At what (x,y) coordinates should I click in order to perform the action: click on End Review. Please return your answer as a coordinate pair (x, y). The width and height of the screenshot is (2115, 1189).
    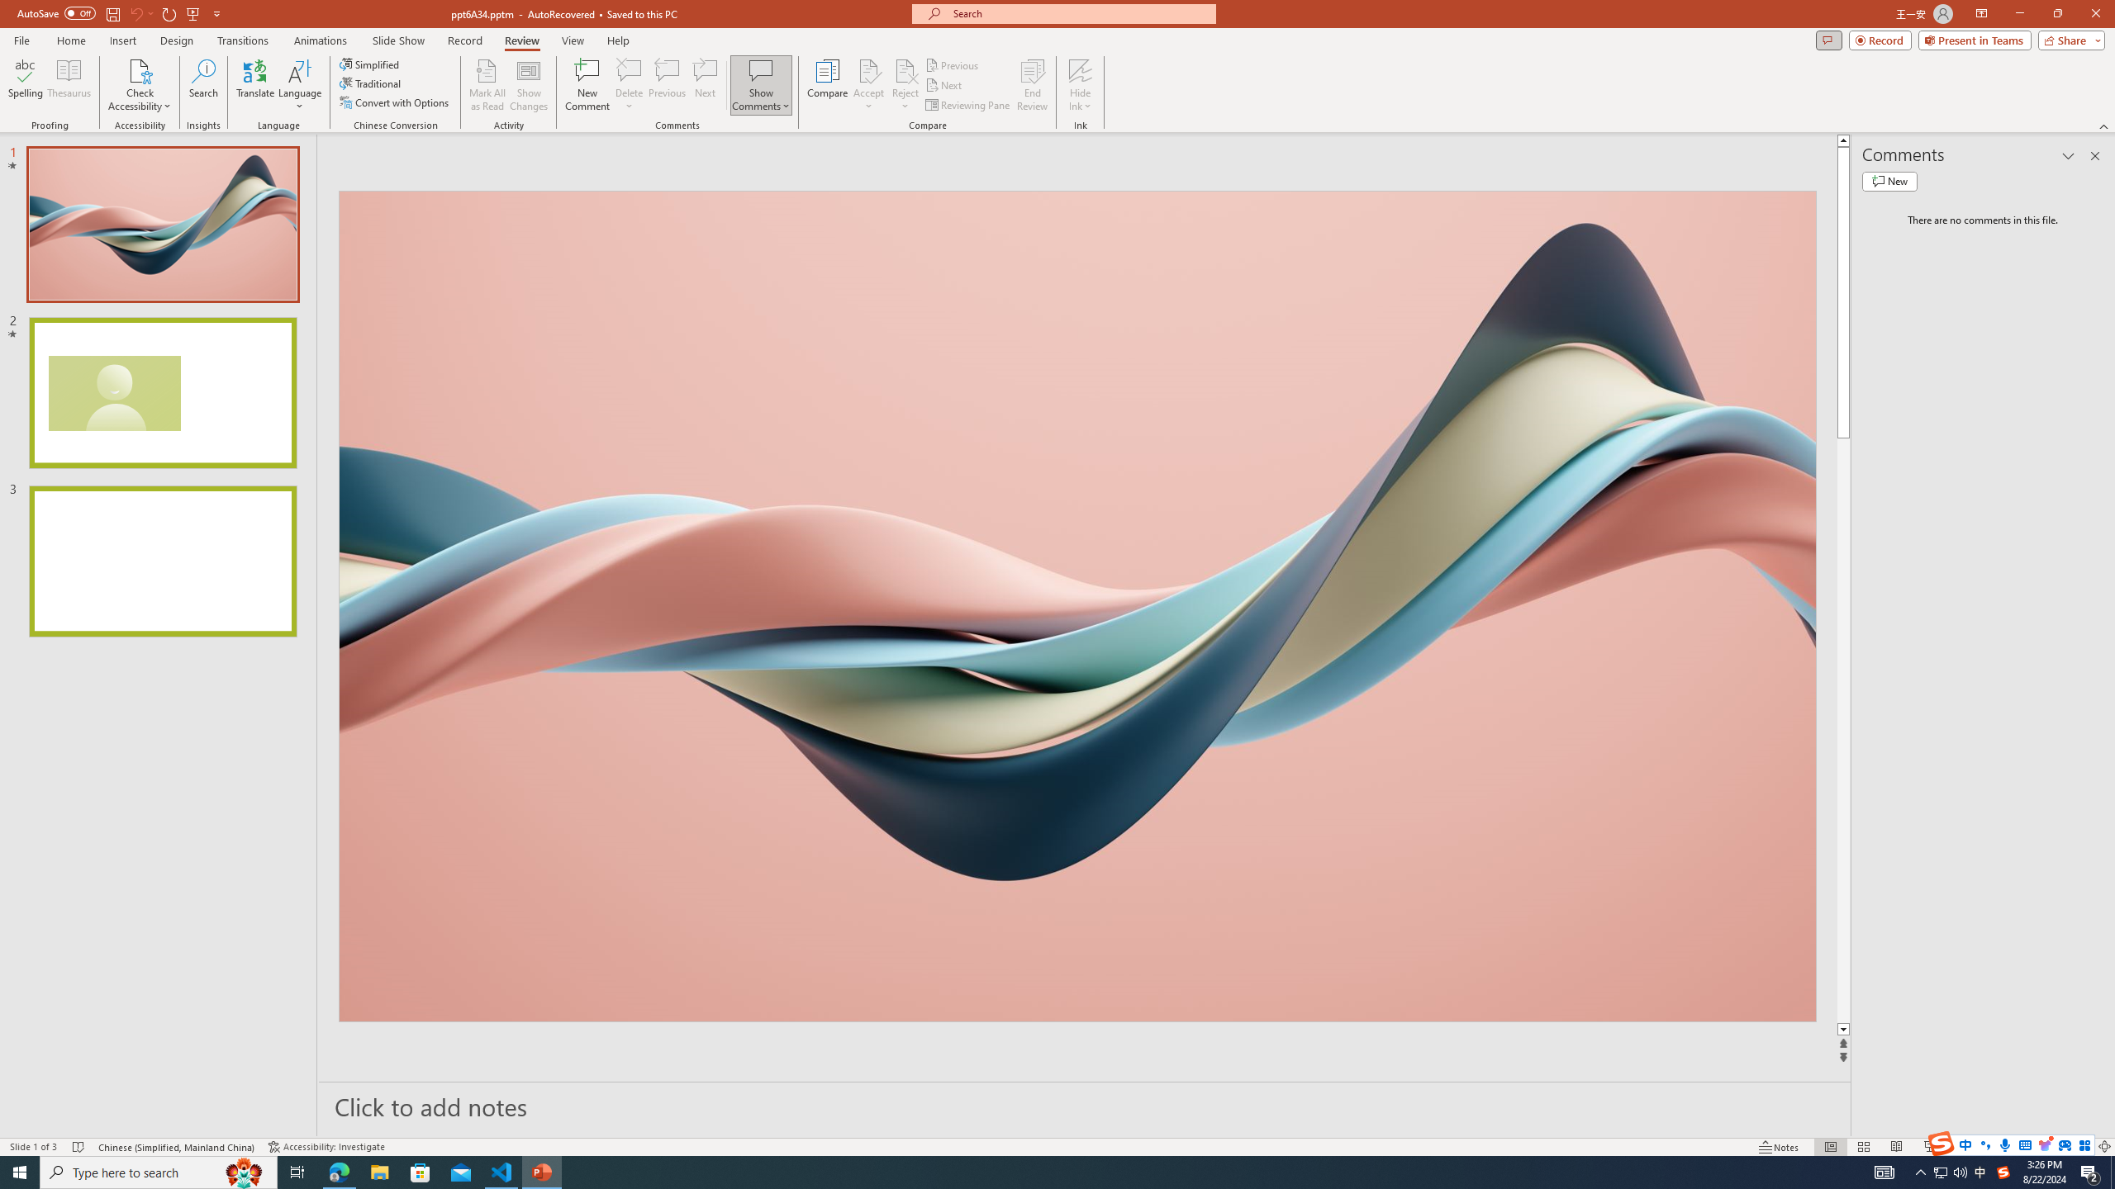
    Looking at the image, I should click on (1031, 85).